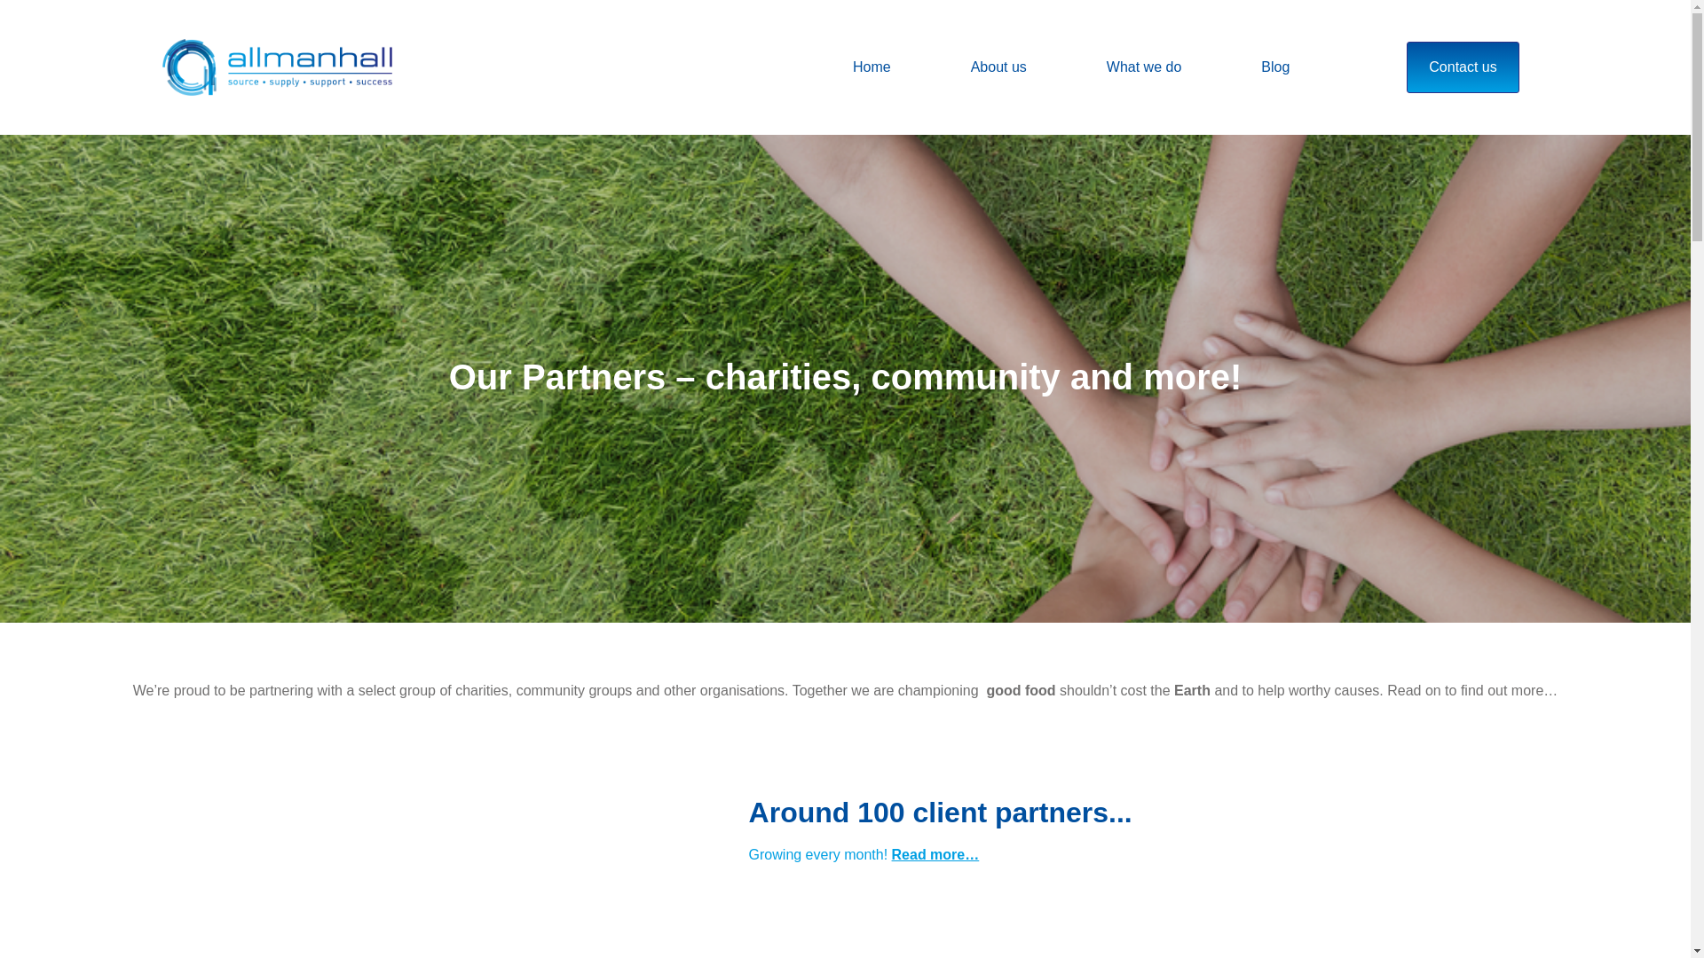 The width and height of the screenshot is (1704, 958). I want to click on Home, so click(872, 67).